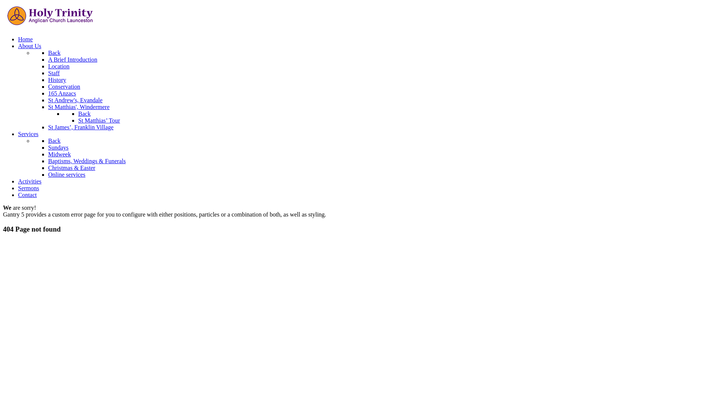  Describe the element at coordinates (71, 168) in the screenshot. I see `Christmas & Easter` at that location.